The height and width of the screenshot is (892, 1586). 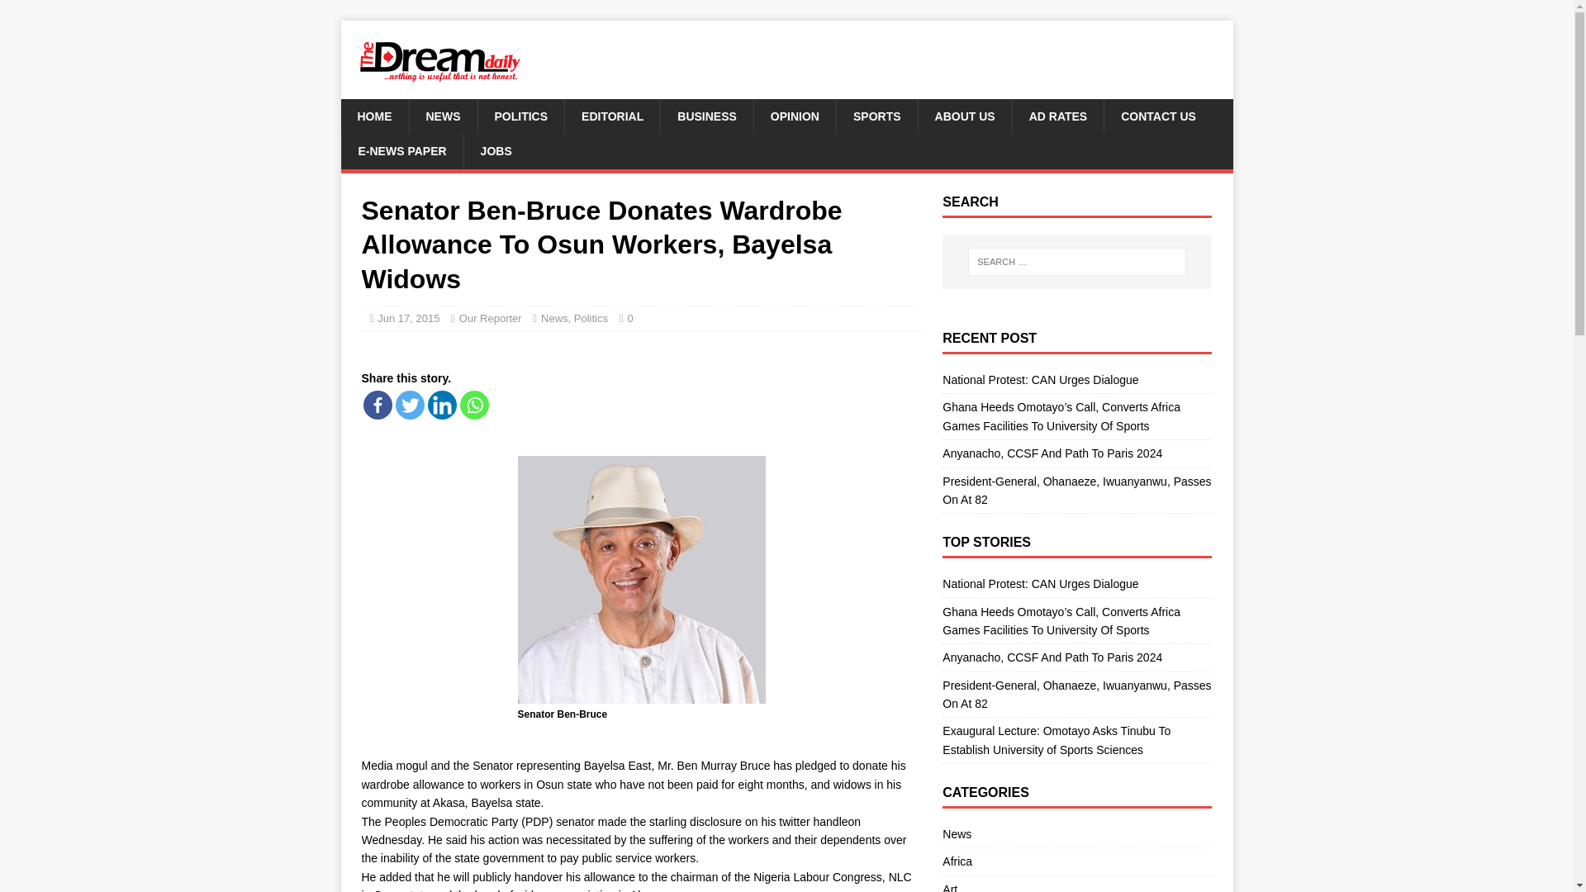 I want to click on CONTACT US, so click(x=1158, y=116).